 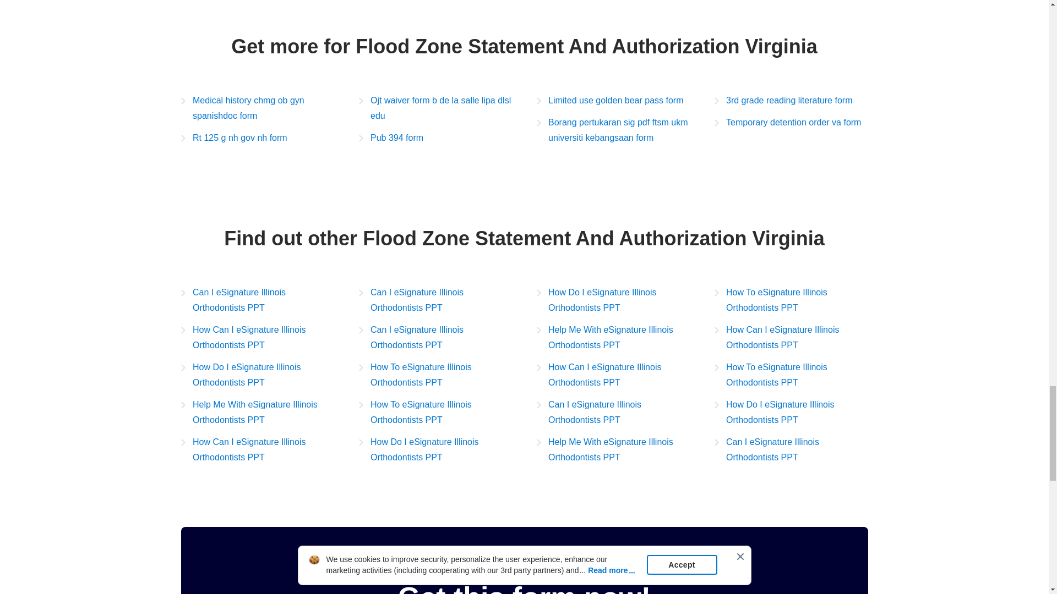 I want to click on How To eSignature Illinois Orthodontists PPT, so click(x=791, y=375).